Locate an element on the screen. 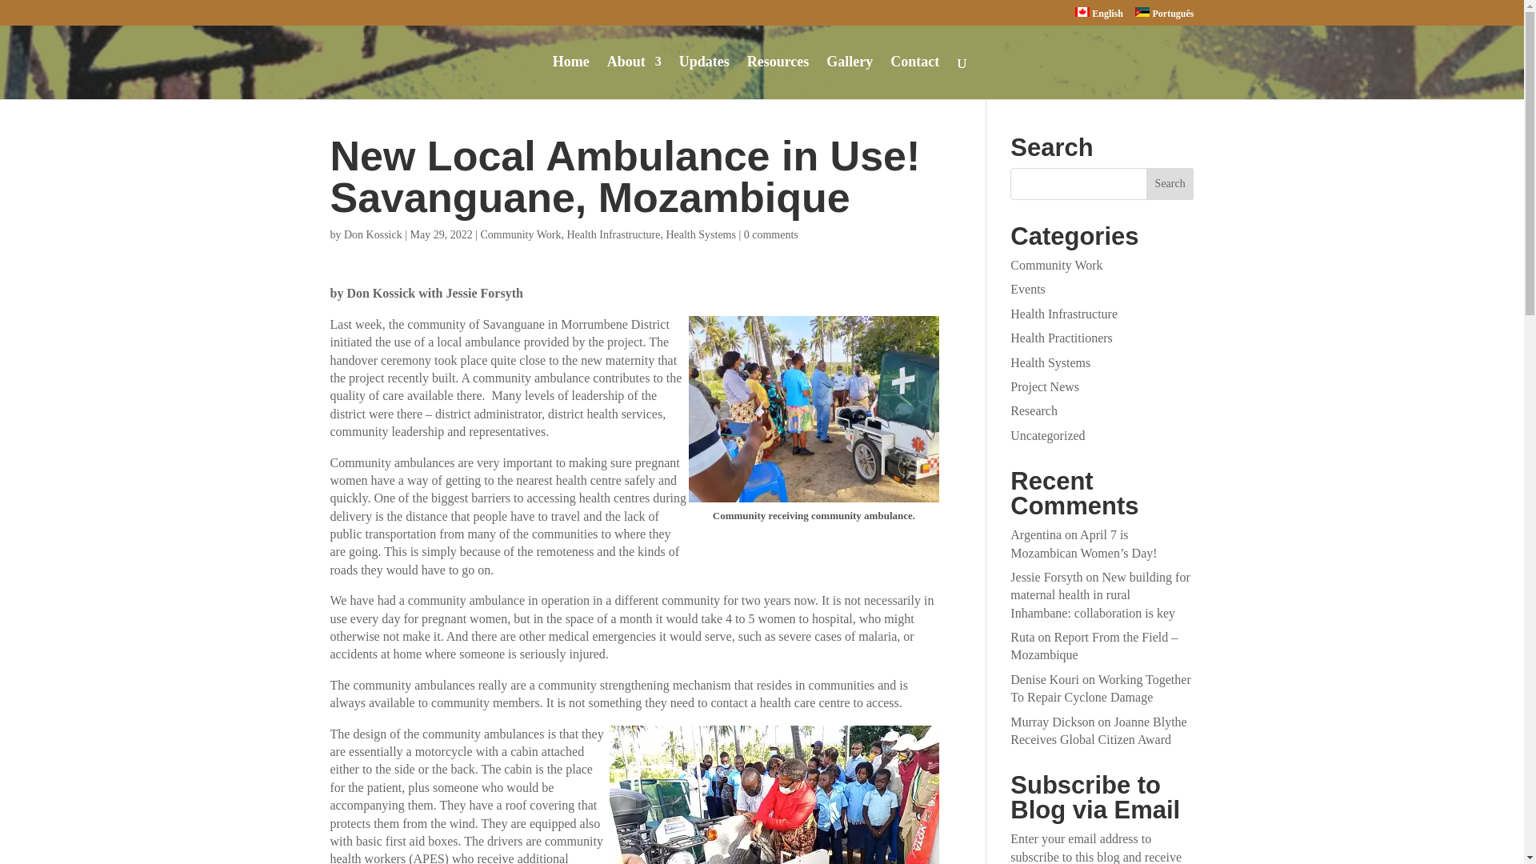 Image resolution: width=1536 pixels, height=864 pixels. Resources is located at coordinates (778, 78).